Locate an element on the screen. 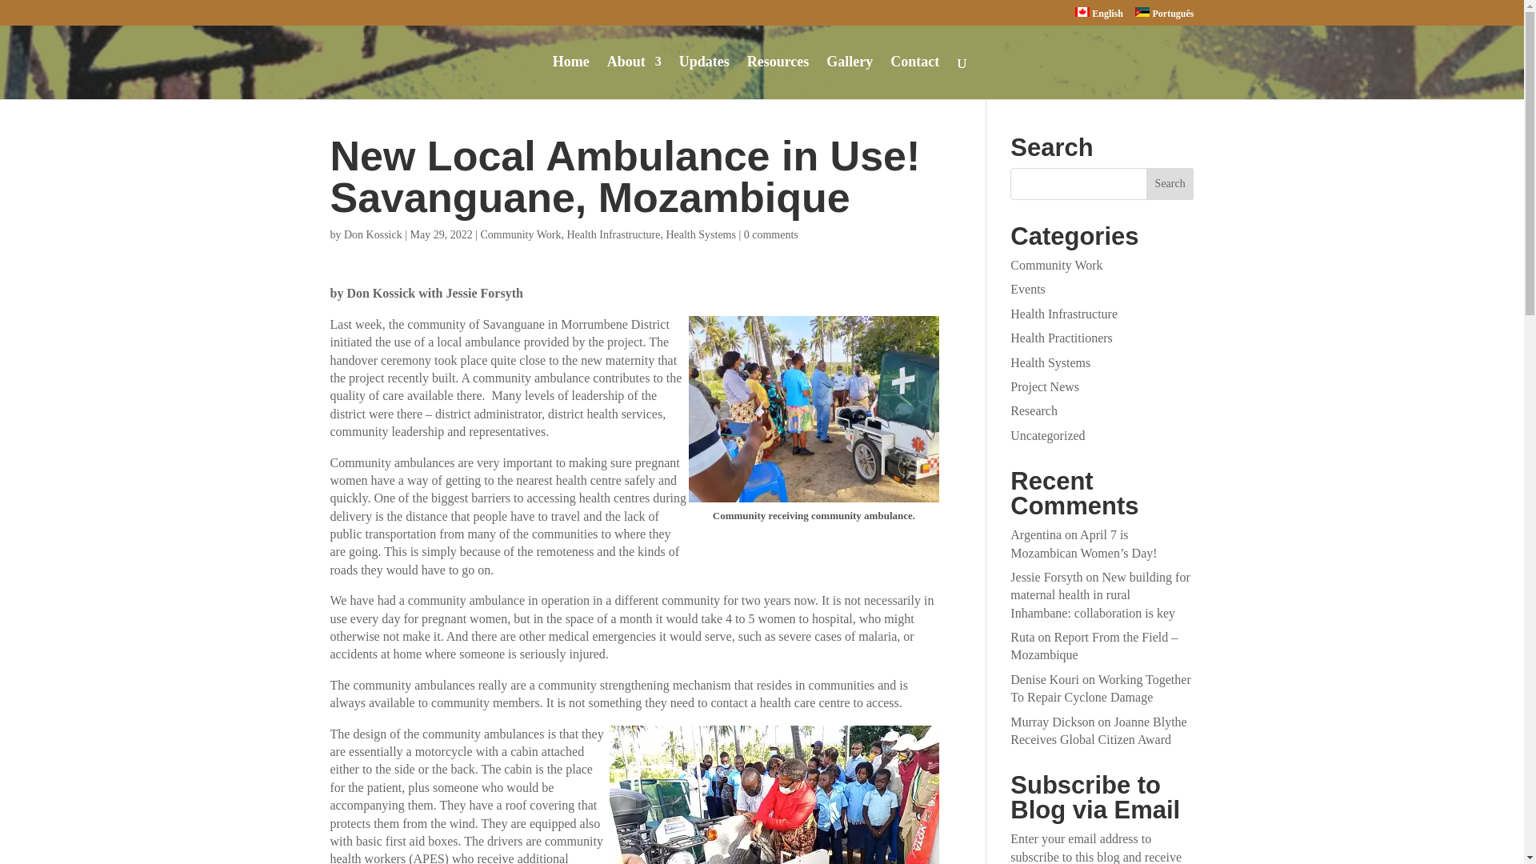 Image resolution: width=1536 pixels, height=864 pixels. Resources is located at coordinates (778, 78).